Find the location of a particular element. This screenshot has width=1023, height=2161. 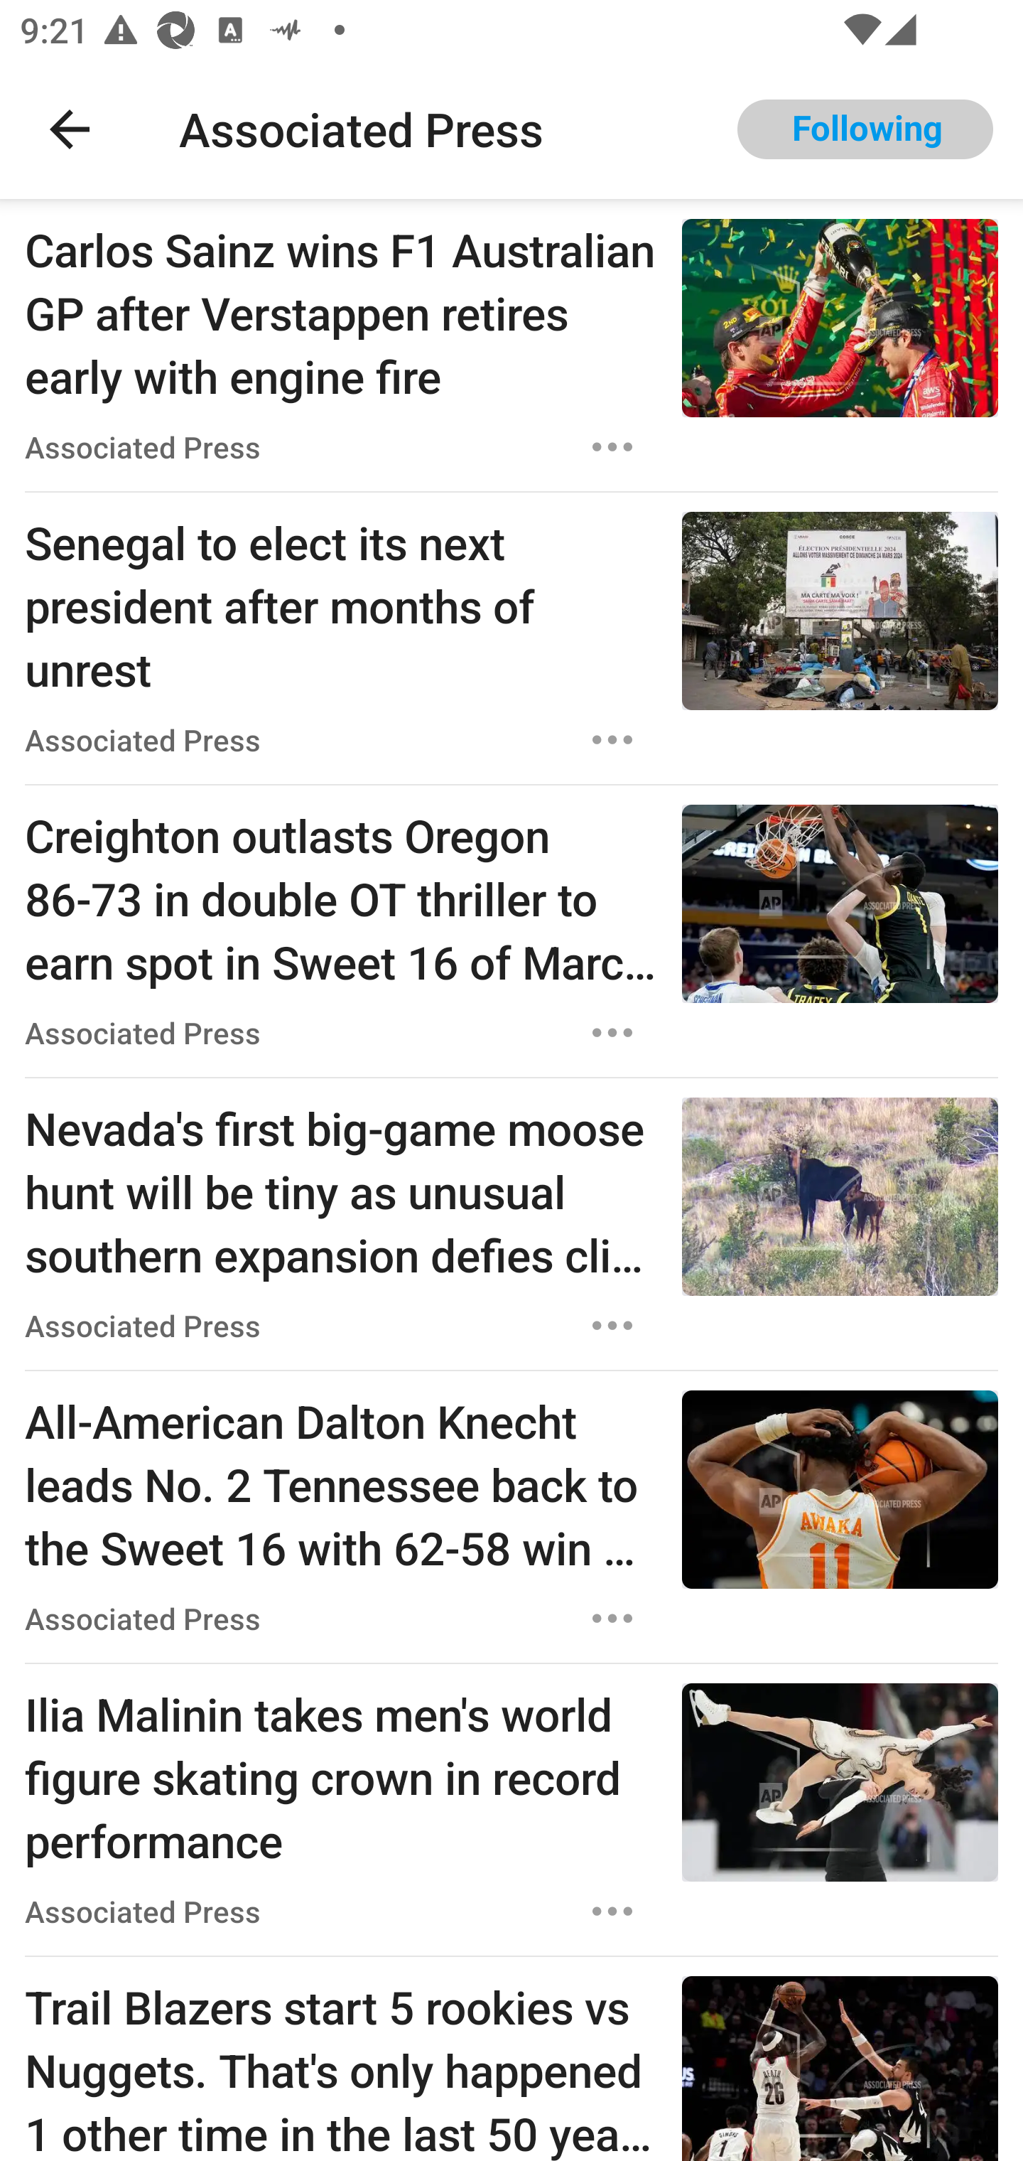

Following is located at coordinates (865, 129).